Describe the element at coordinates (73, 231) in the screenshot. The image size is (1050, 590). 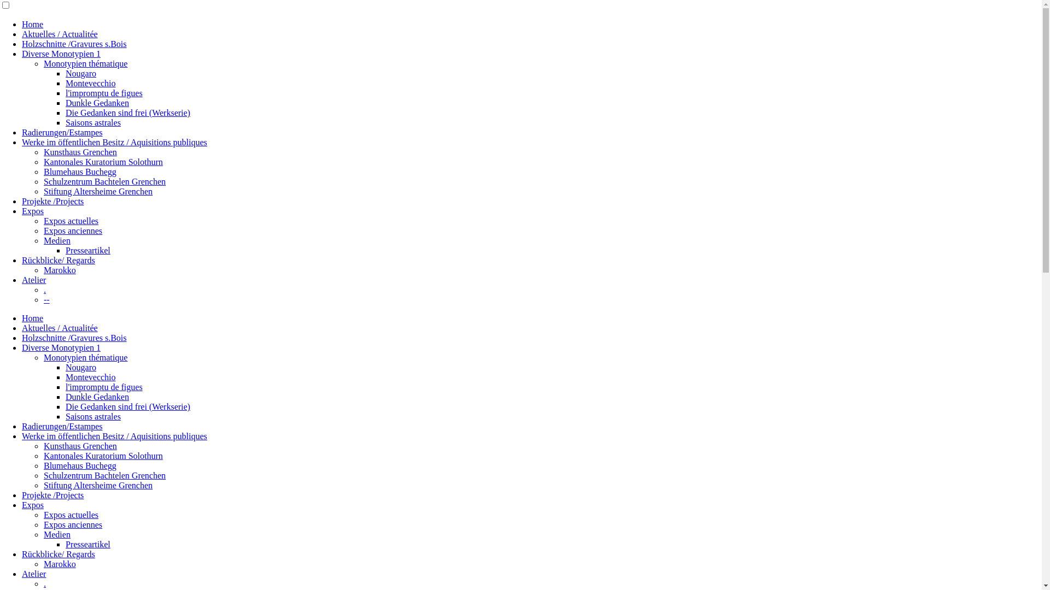
I see `Expos anciennes` at that location.